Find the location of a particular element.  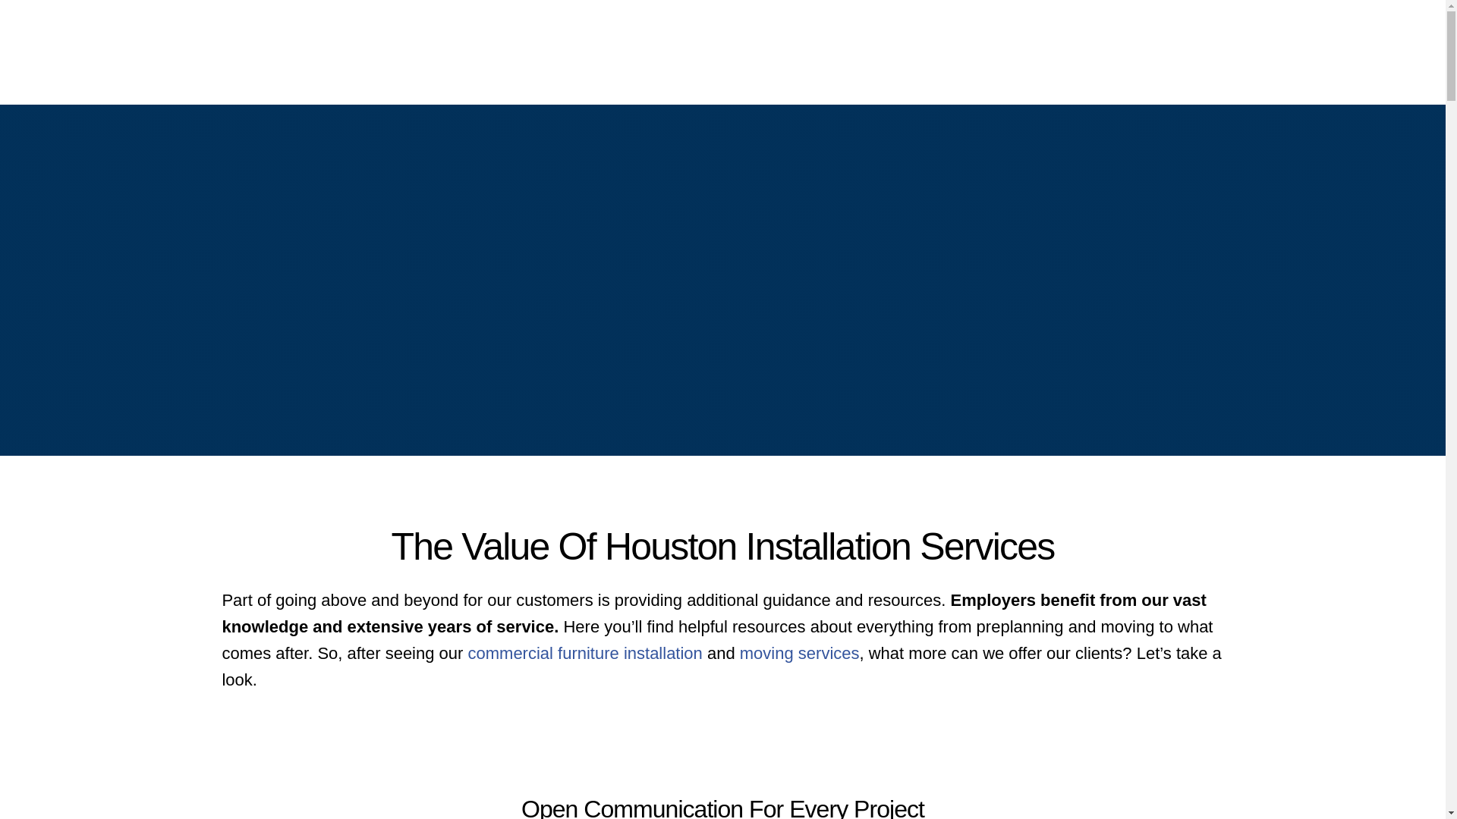

commercial furniture installation is located at coordinates (584, 652).